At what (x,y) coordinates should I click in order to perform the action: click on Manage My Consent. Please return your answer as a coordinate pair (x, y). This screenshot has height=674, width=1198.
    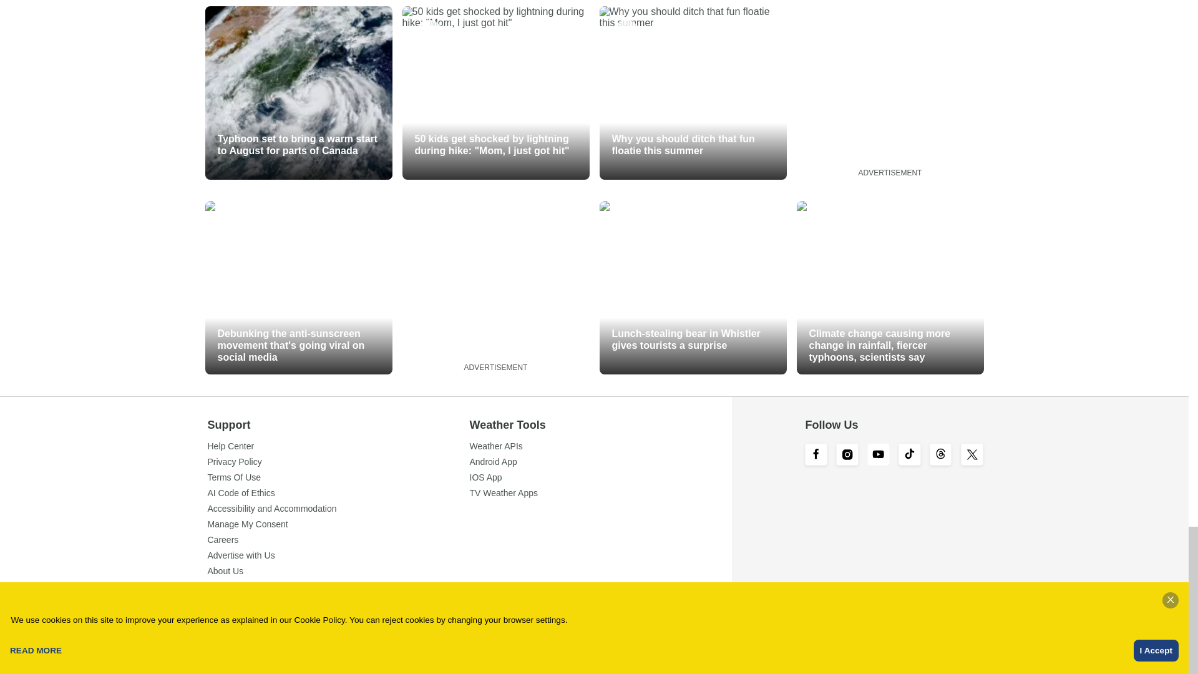
    Looking at the image, I should click on (338, 524).